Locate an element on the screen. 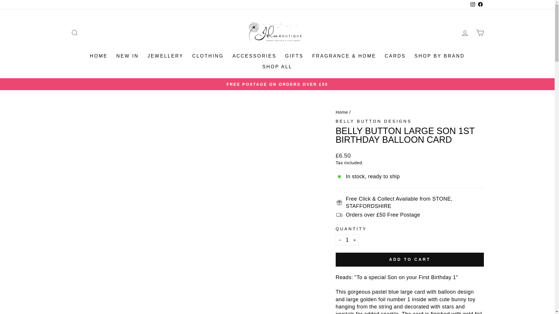 This screenshot has width=559, height=314. 1 is located at coordinates (347, 240).